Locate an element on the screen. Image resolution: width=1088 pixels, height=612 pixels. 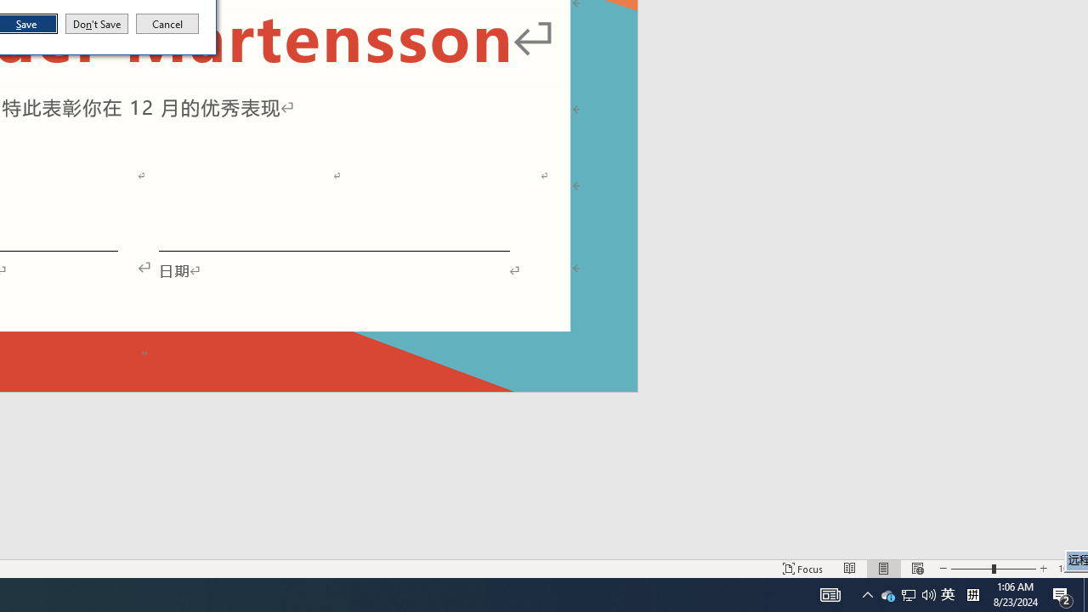
AutomationID: 4105 is located at coordinates (908, 595).